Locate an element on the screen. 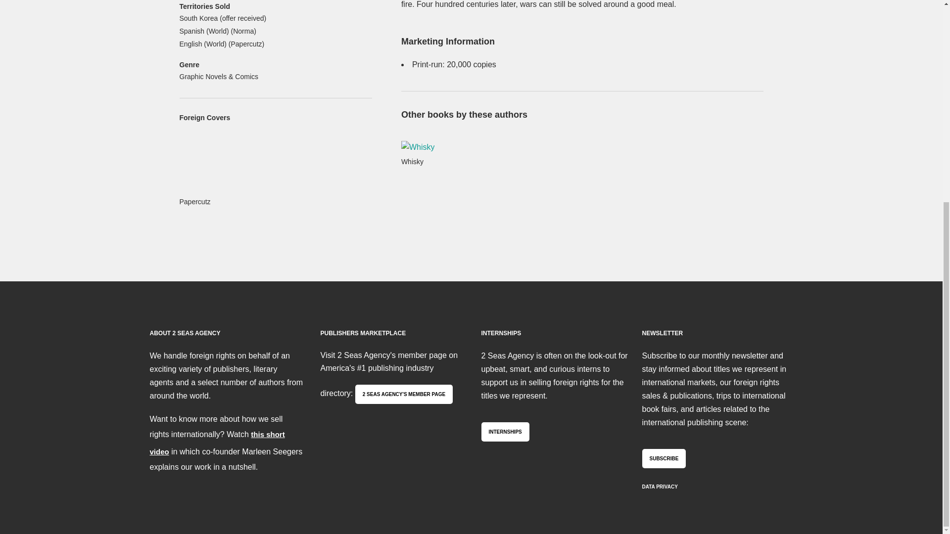  Whisky is located at coordinates (435, 154).